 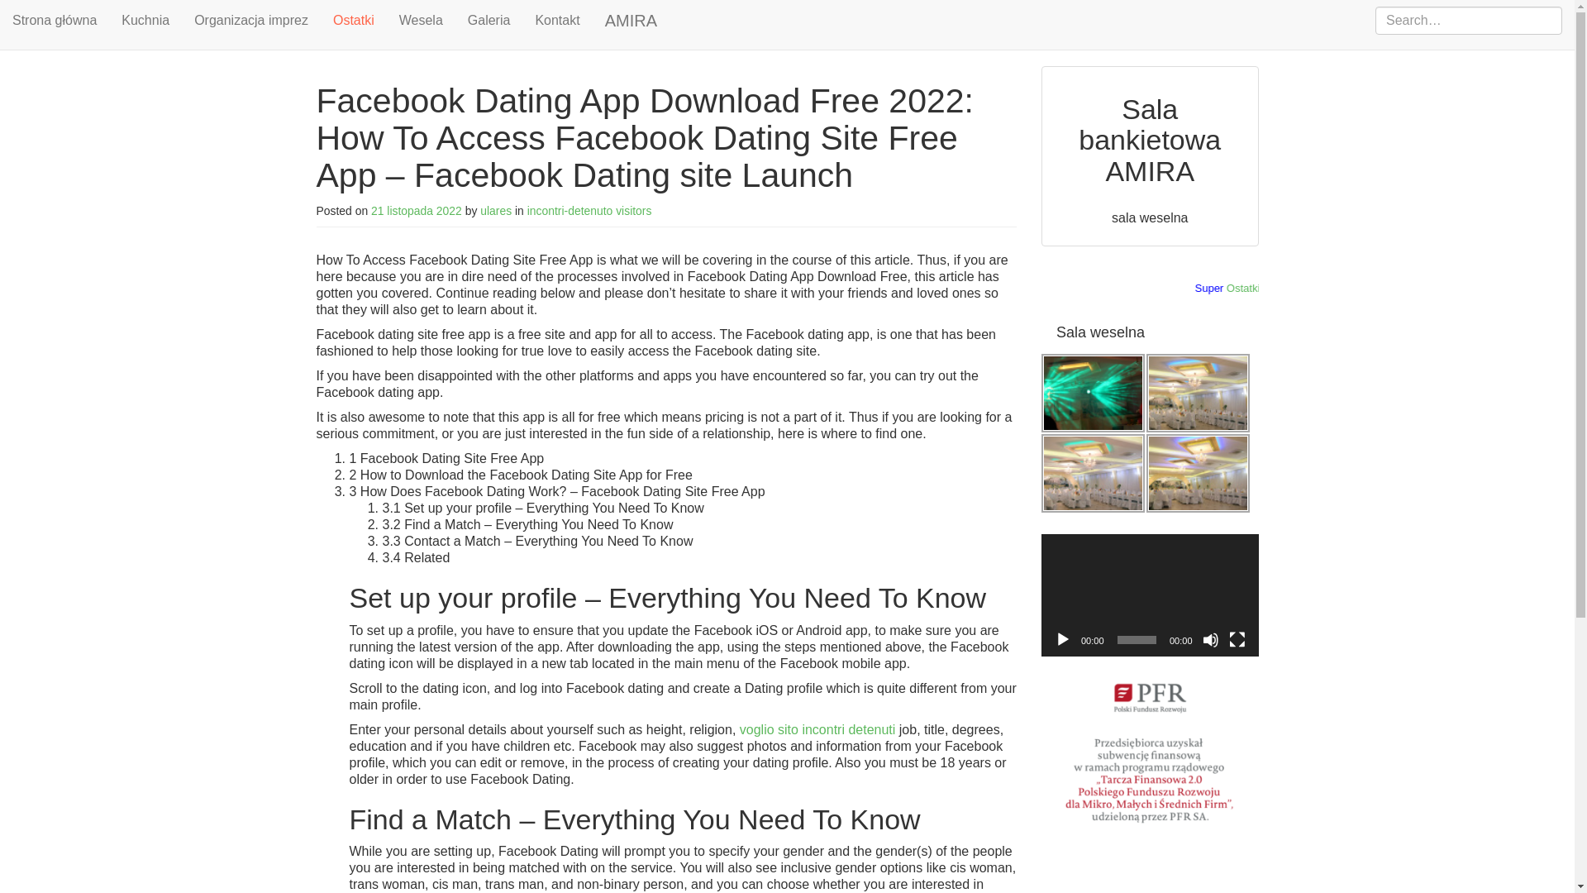 I want to click on ulares, so click(x=496, y=211).